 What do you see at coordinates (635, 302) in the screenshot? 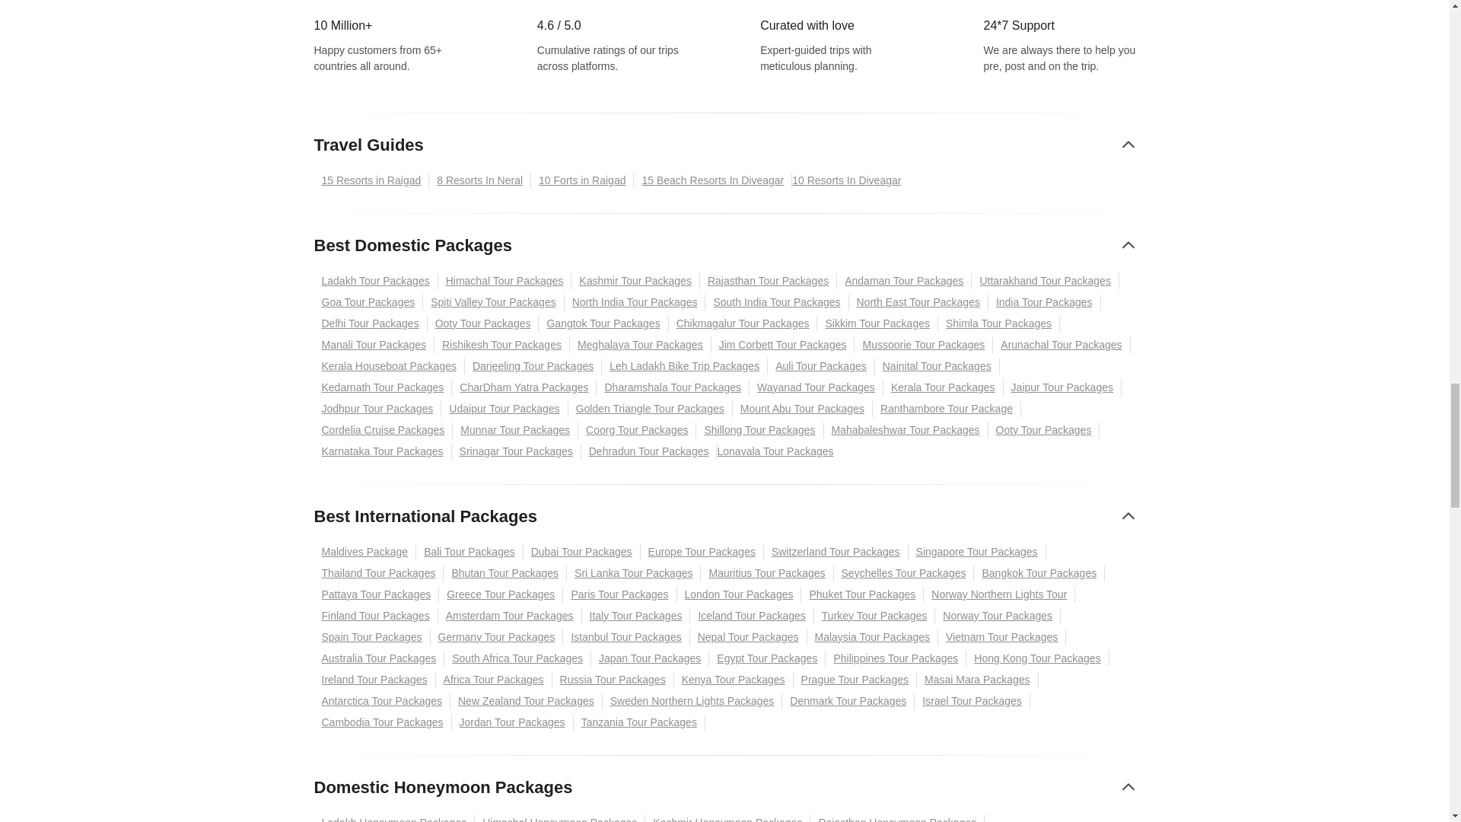
I see `North India Tour Packages` at bounding box center [635, 302].